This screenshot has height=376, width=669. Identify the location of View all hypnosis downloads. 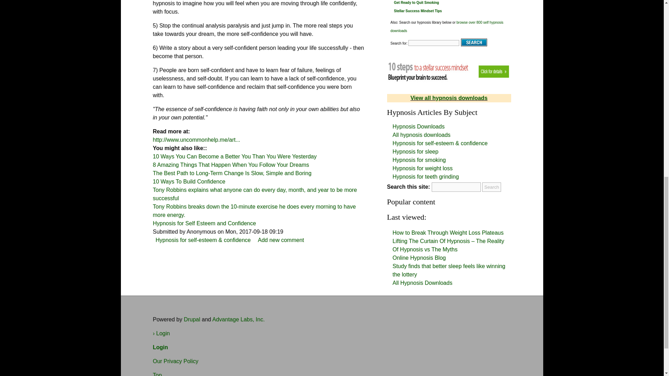
(449, 98).